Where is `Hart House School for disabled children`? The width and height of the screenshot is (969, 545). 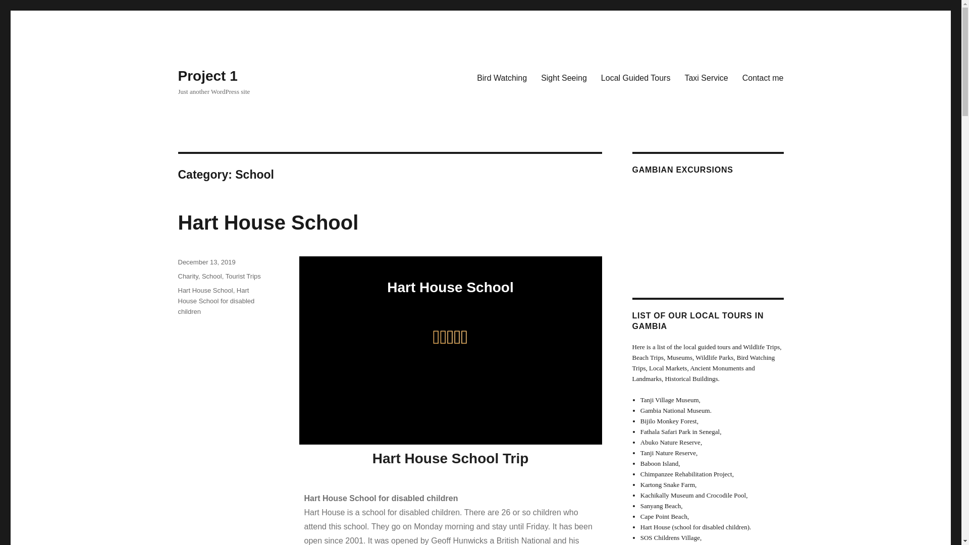
Hart House School for disabled children is located at coordinates (216, 301).